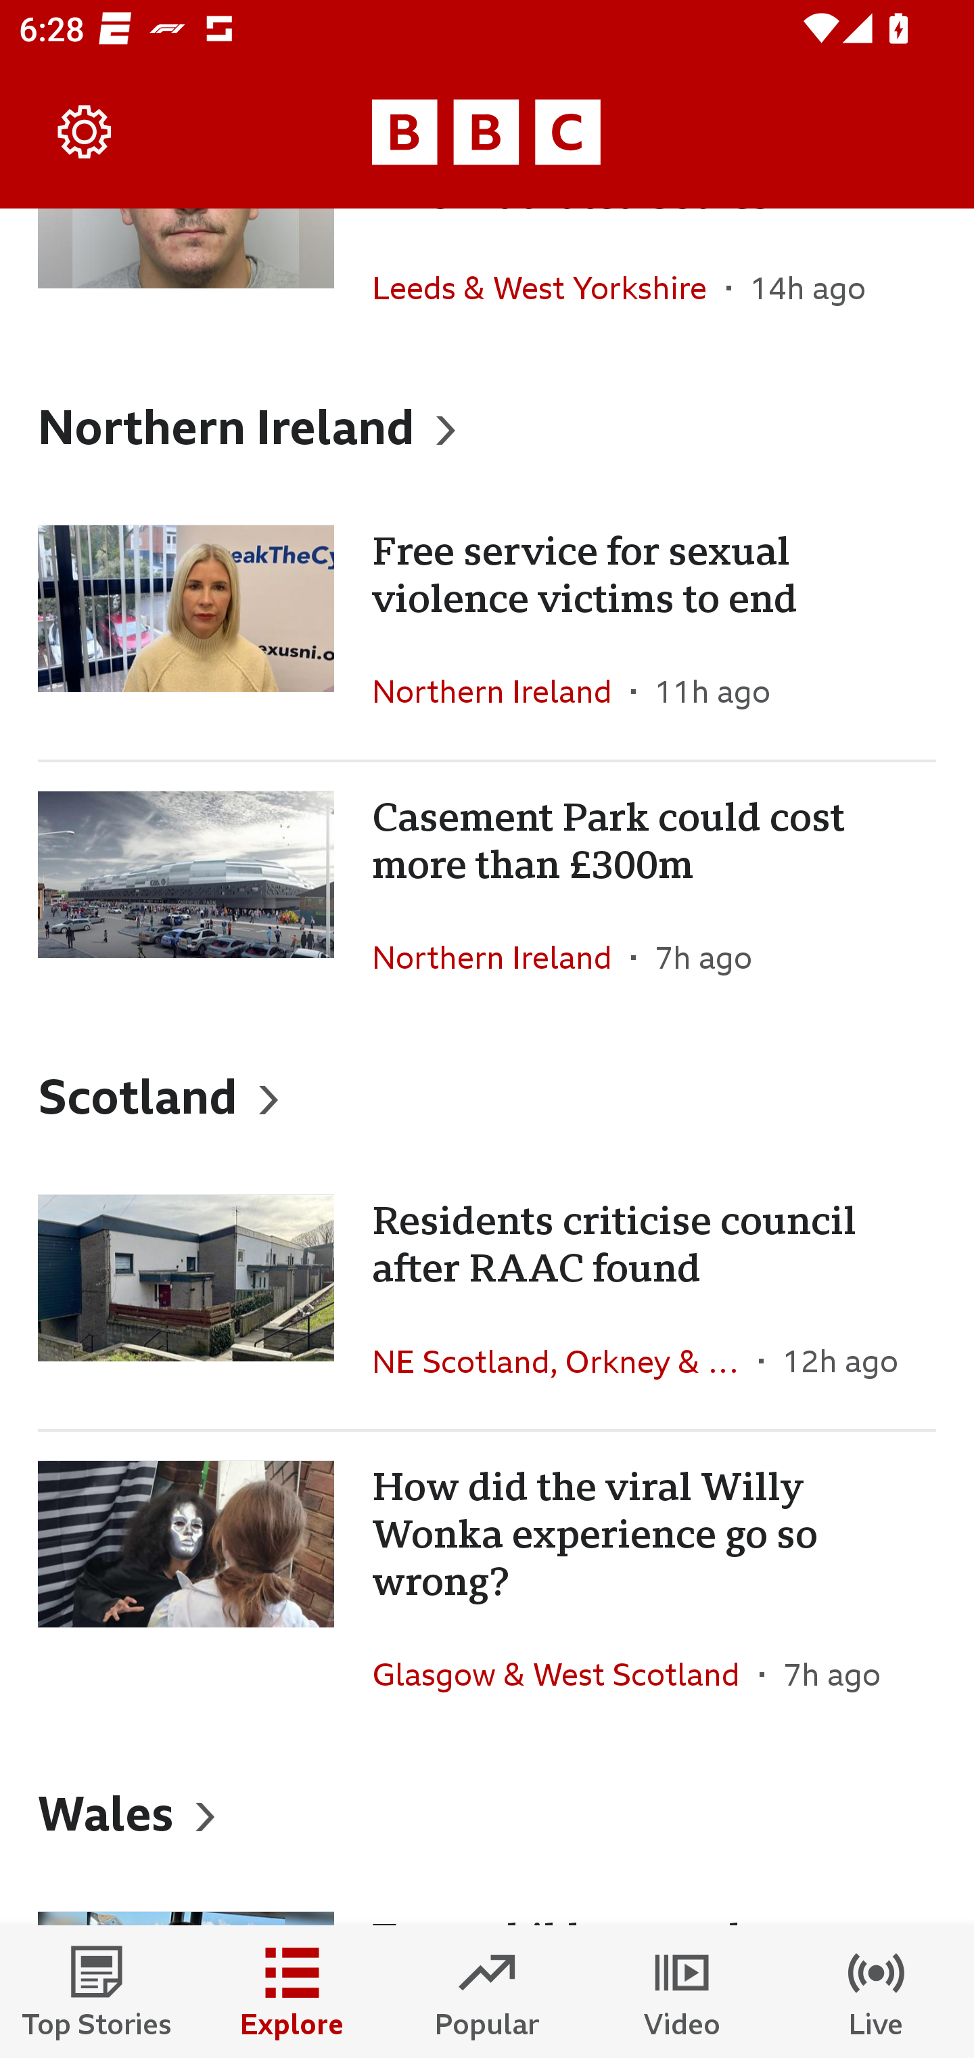 Image resolution: width=974 pixels, height=2058 pixels. I want to click on Settings, so click(85, 133).